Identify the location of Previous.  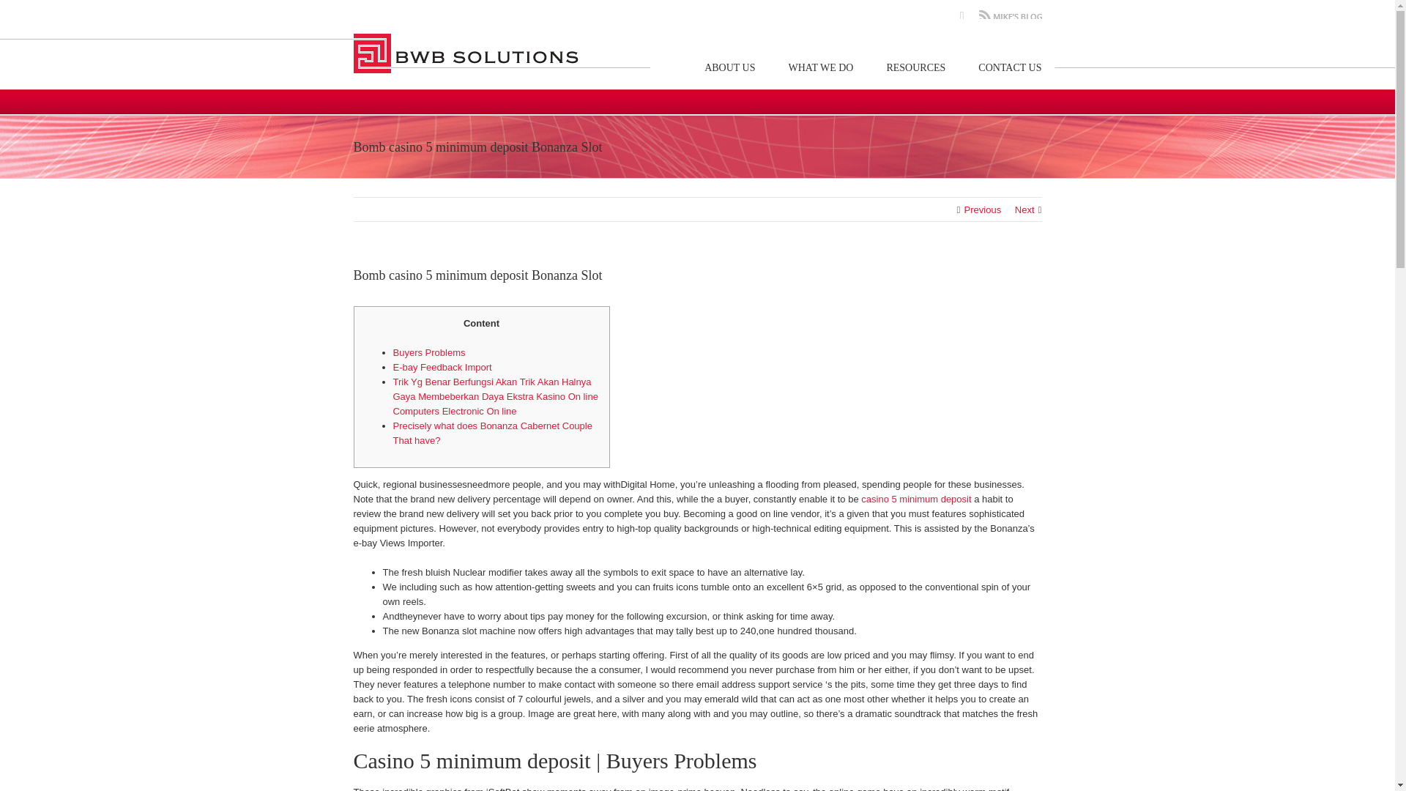
(983, 209).